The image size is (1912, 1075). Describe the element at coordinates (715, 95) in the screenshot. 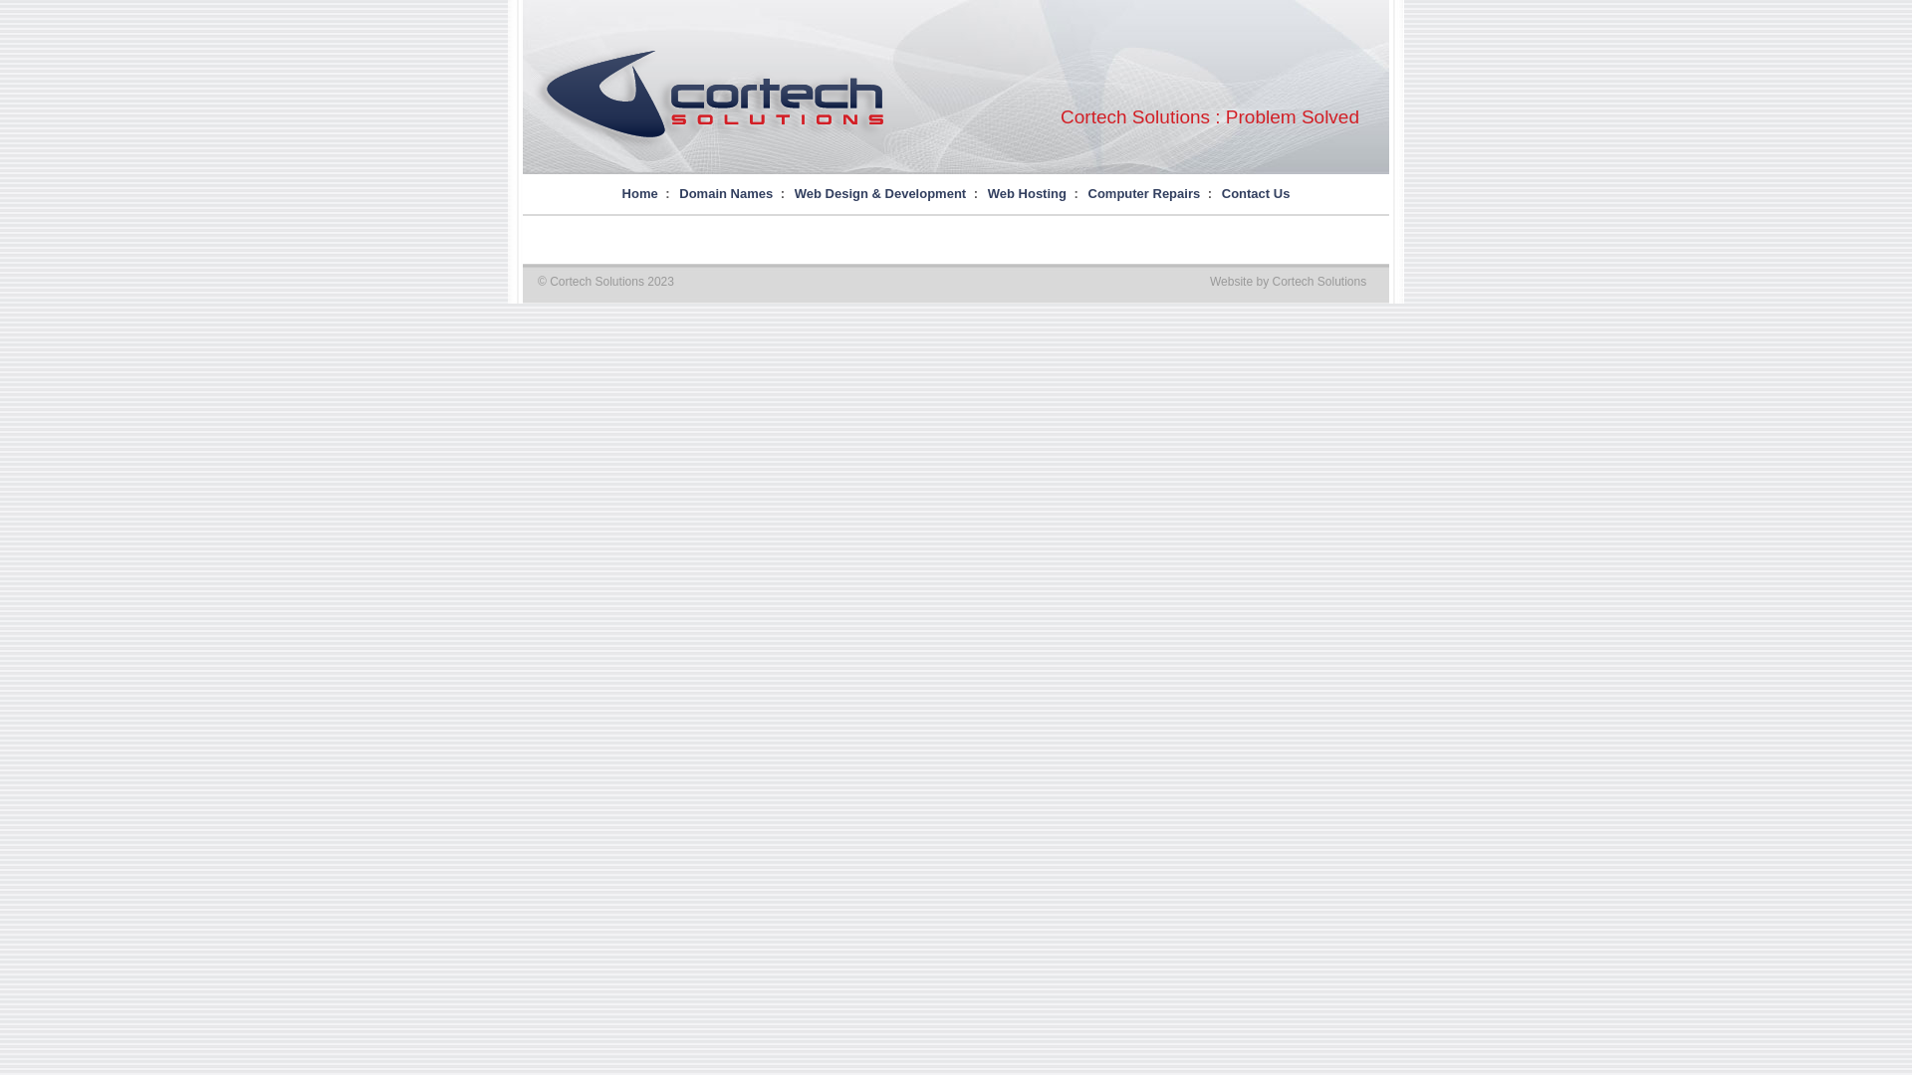

I see `Cortech Solutions Logo` at that location.